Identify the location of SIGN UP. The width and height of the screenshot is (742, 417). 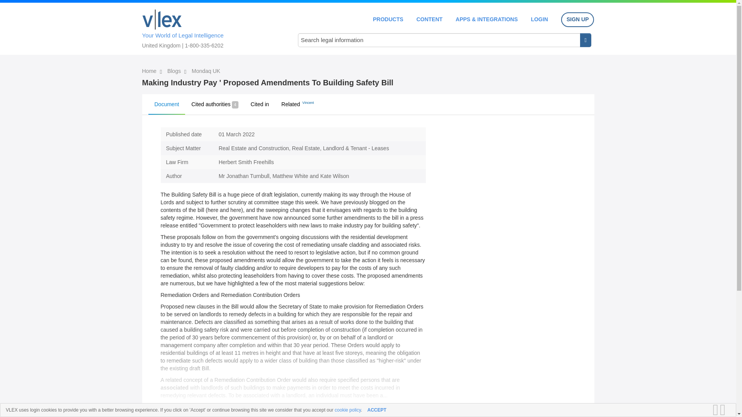
(577, 20).